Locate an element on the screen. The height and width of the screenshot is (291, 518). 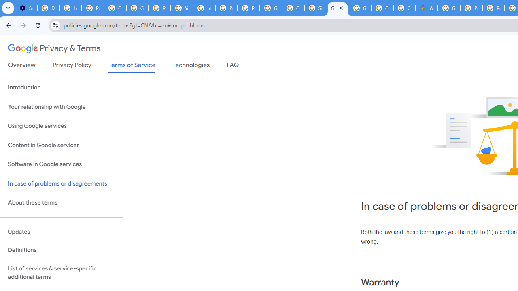
Privacy Help Center - Policies Help is located at coordinates (471, 8).